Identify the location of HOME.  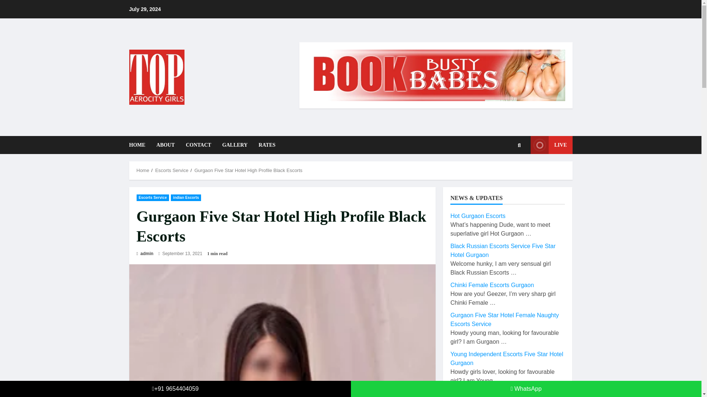
(139, 145).